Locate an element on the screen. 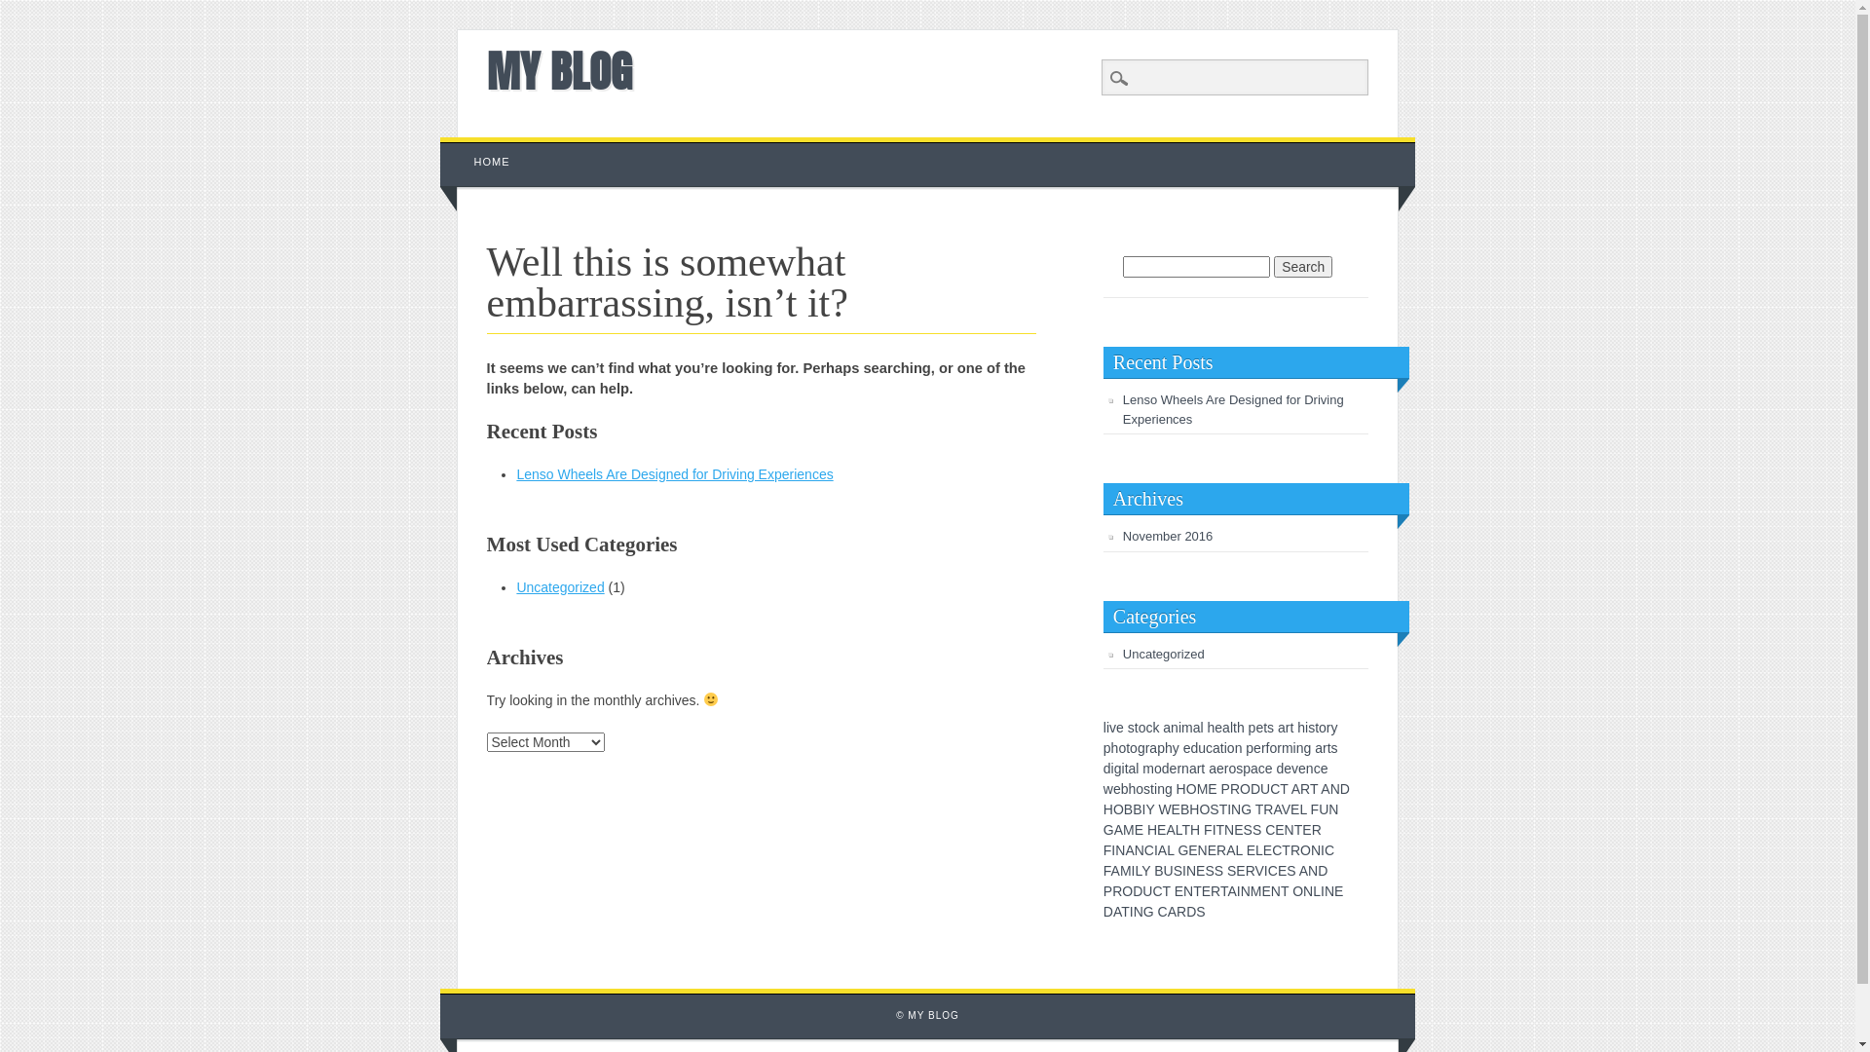 The height and width of the screenshot is (1052, 1870). c is located at coordinates (1317, 769).